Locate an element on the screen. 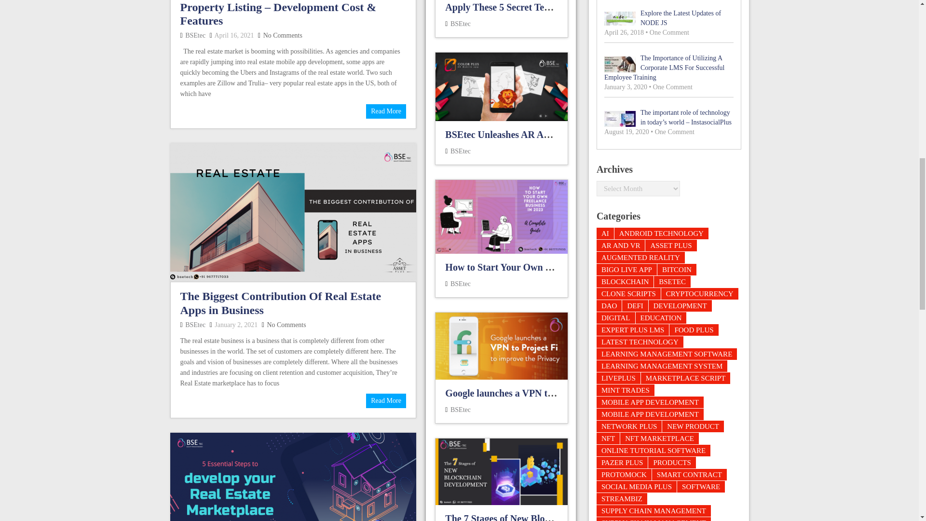  The Biggest Contribution Of Real Estate Apps in Business is located at coordinates (281, 303).